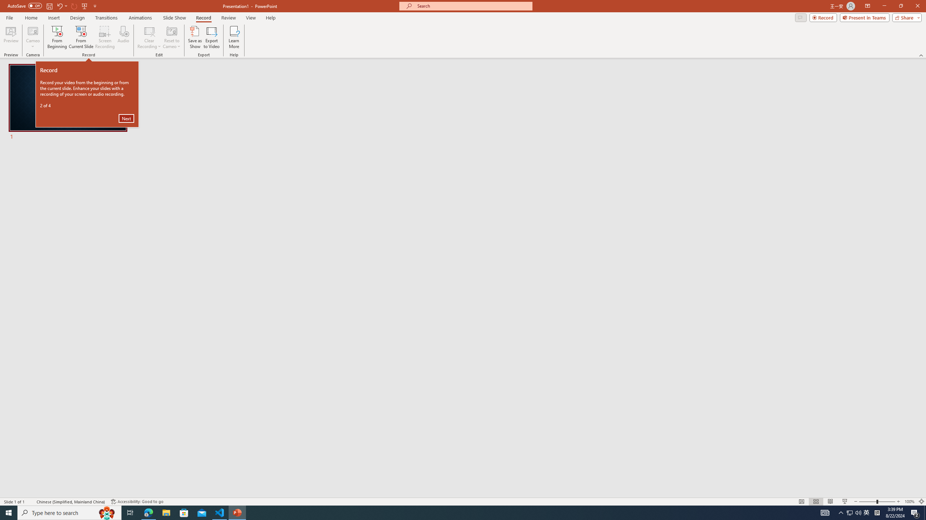 The image size is (926, 520). Describe the element at coordinates (148, 513) in the screenshot. I see `Microsoft Edge - 1 running window` at that location.